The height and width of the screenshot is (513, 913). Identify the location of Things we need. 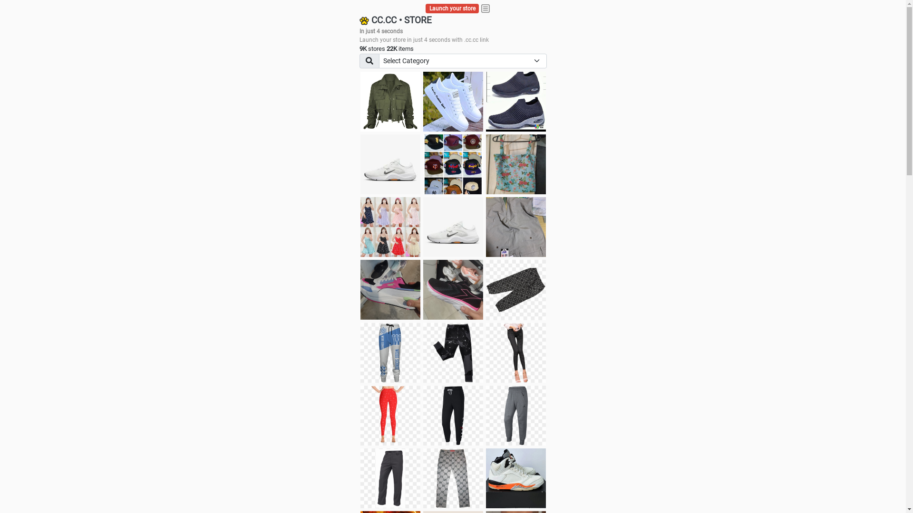
(453, 164).